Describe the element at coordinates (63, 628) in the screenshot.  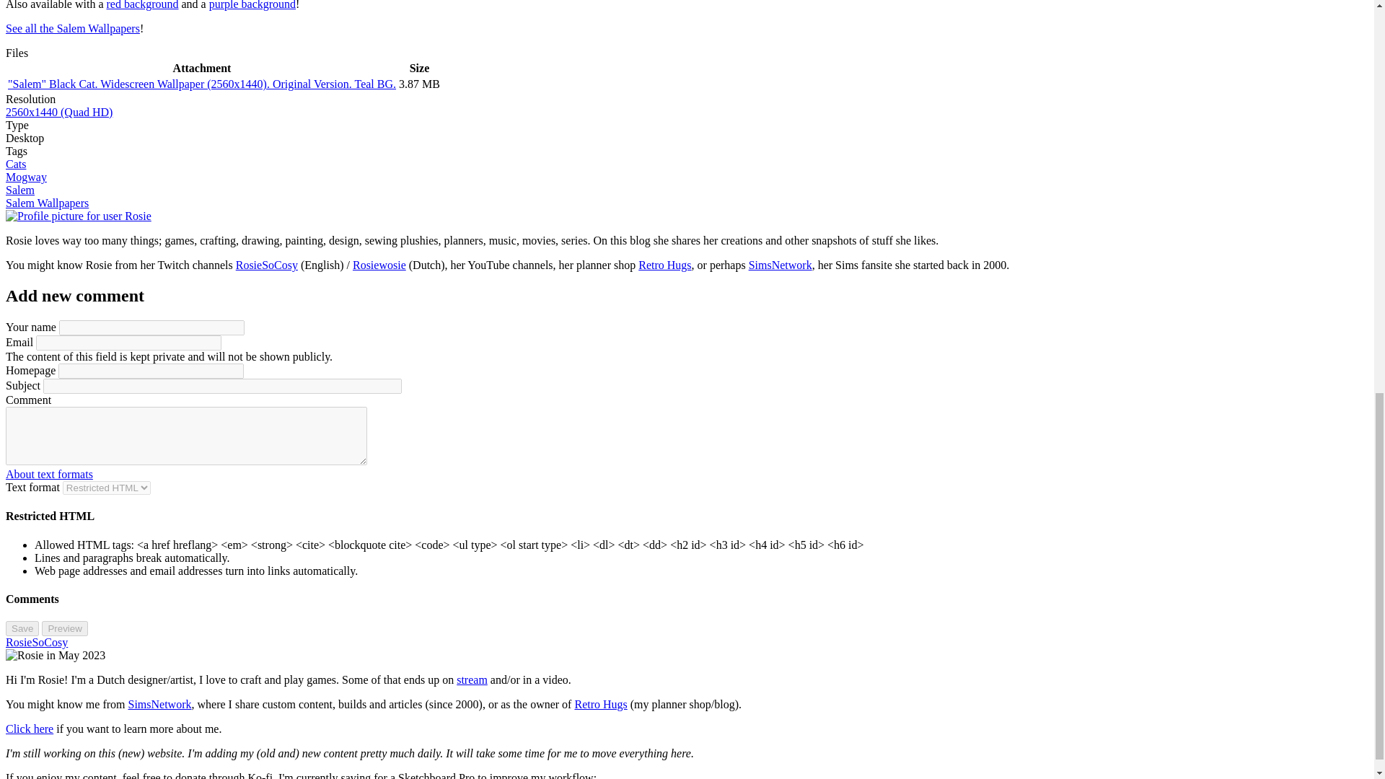
I see `Preview` at that location.